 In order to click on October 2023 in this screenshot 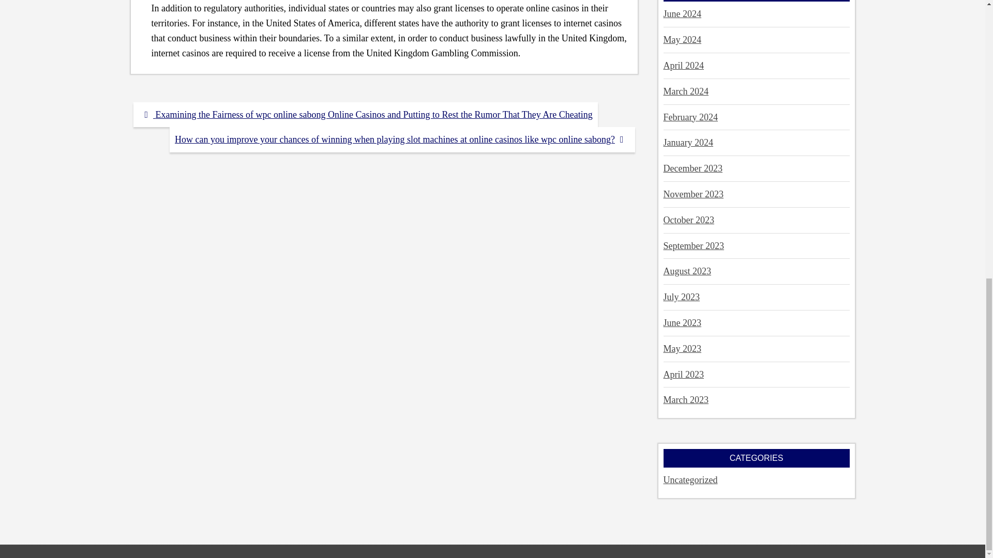, I will do `click(688, 220)`.